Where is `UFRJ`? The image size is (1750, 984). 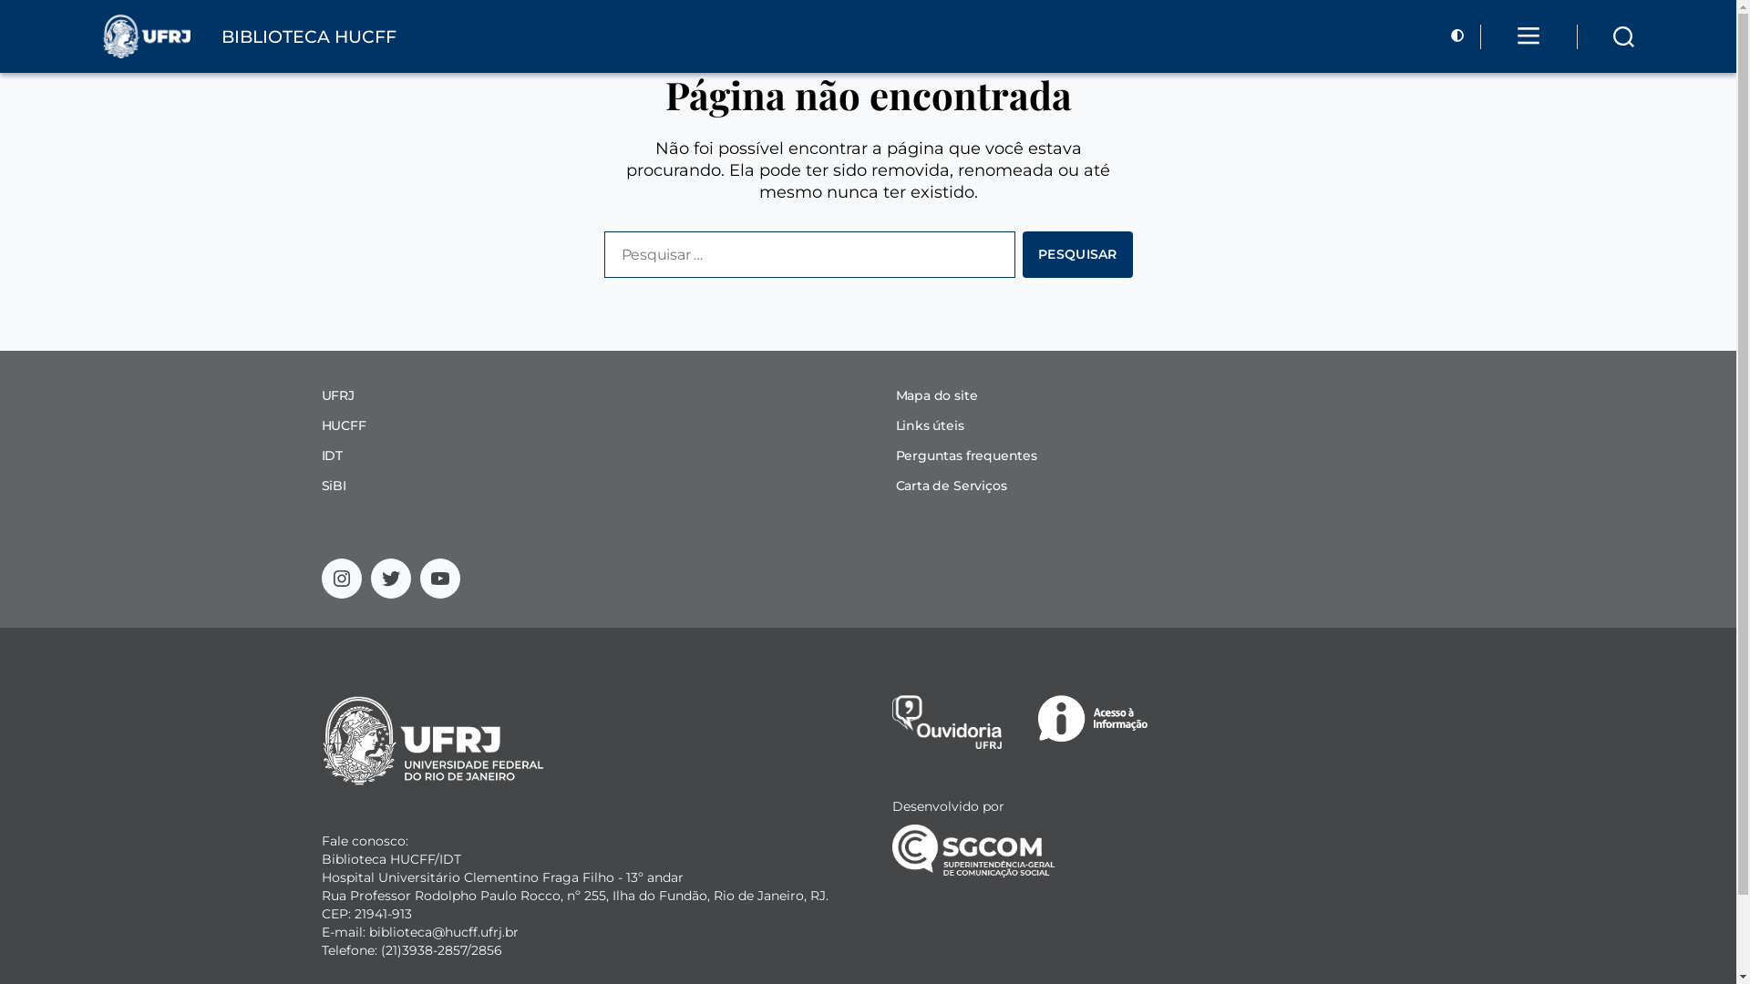 UFRJ is located at coordinates (337, 395).